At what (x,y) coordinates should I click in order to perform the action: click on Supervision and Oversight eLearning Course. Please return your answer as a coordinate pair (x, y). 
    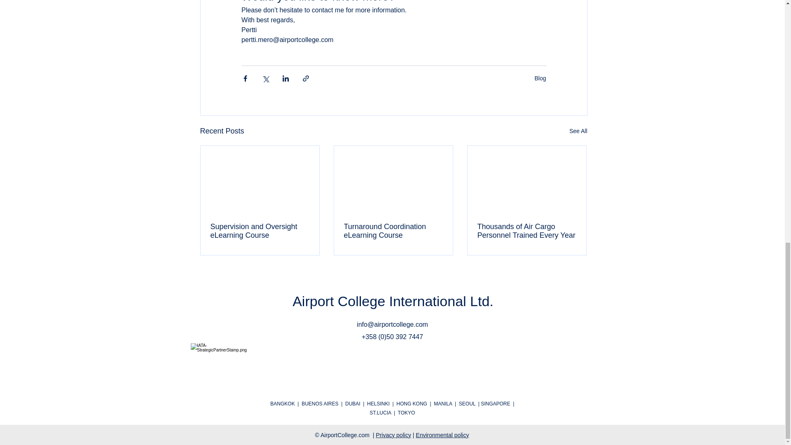
    Looking at the image, I should click on (260, 231).